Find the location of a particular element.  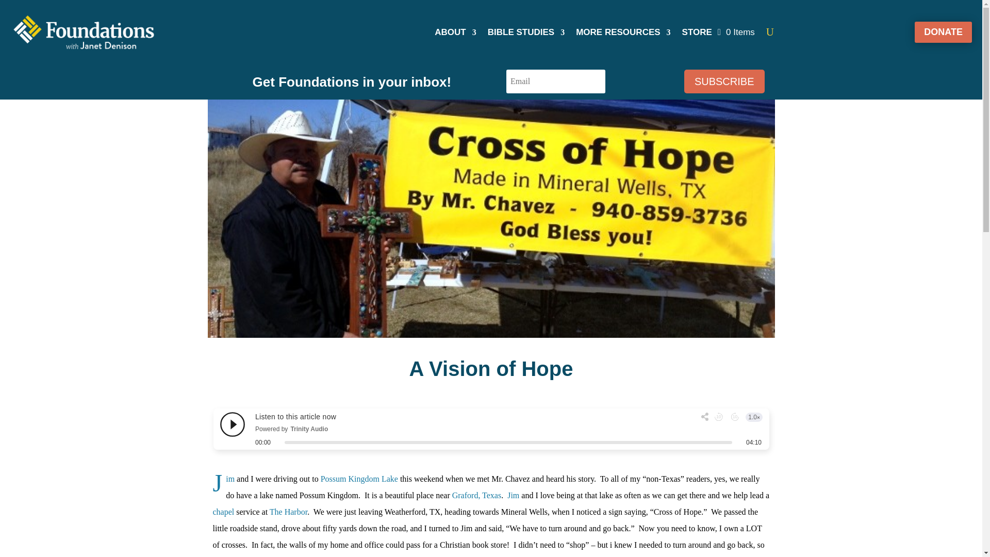

Graford, Texas is located at coordinates (476, 495).